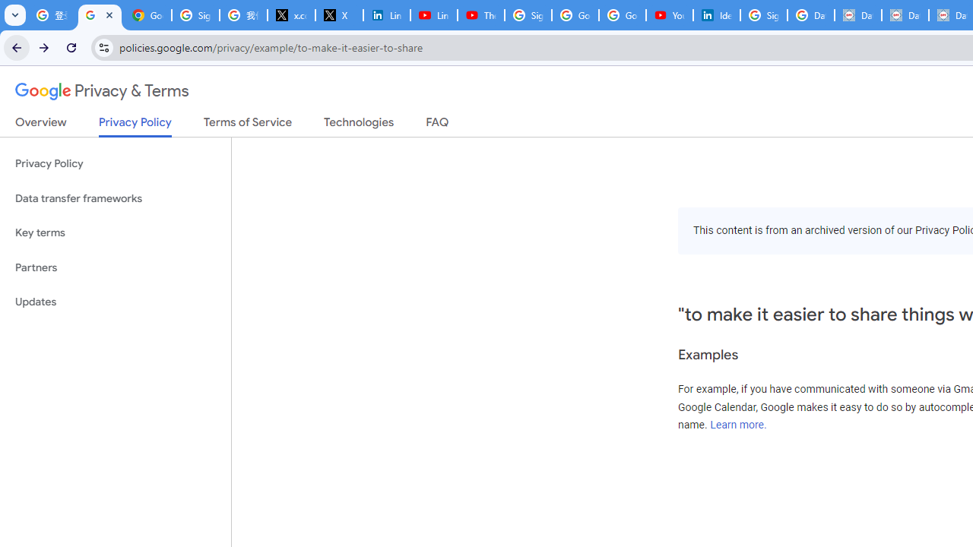 This screenshot has width=973, height=547. Describe the element at coordinates (738, 425) in the screenshot. I see `Learn more.` at that location.